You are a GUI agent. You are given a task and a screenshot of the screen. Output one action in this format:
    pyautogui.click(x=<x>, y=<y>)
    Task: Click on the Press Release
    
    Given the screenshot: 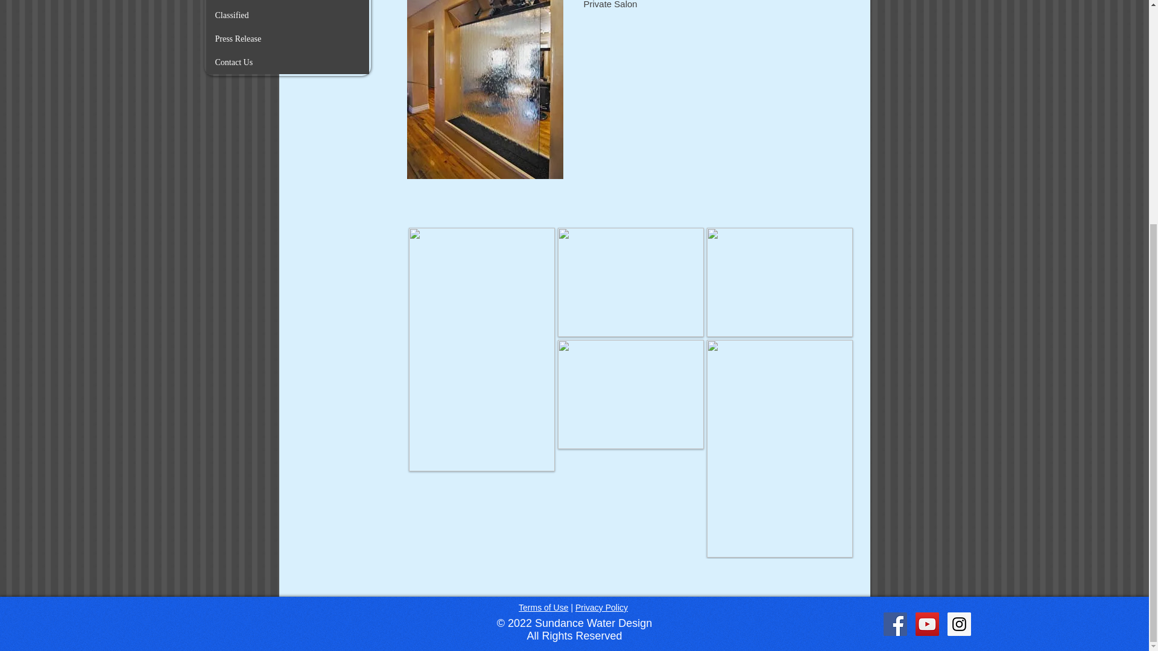 What is the action you would take?
    pyautogui.click(x=287, y=39)
    